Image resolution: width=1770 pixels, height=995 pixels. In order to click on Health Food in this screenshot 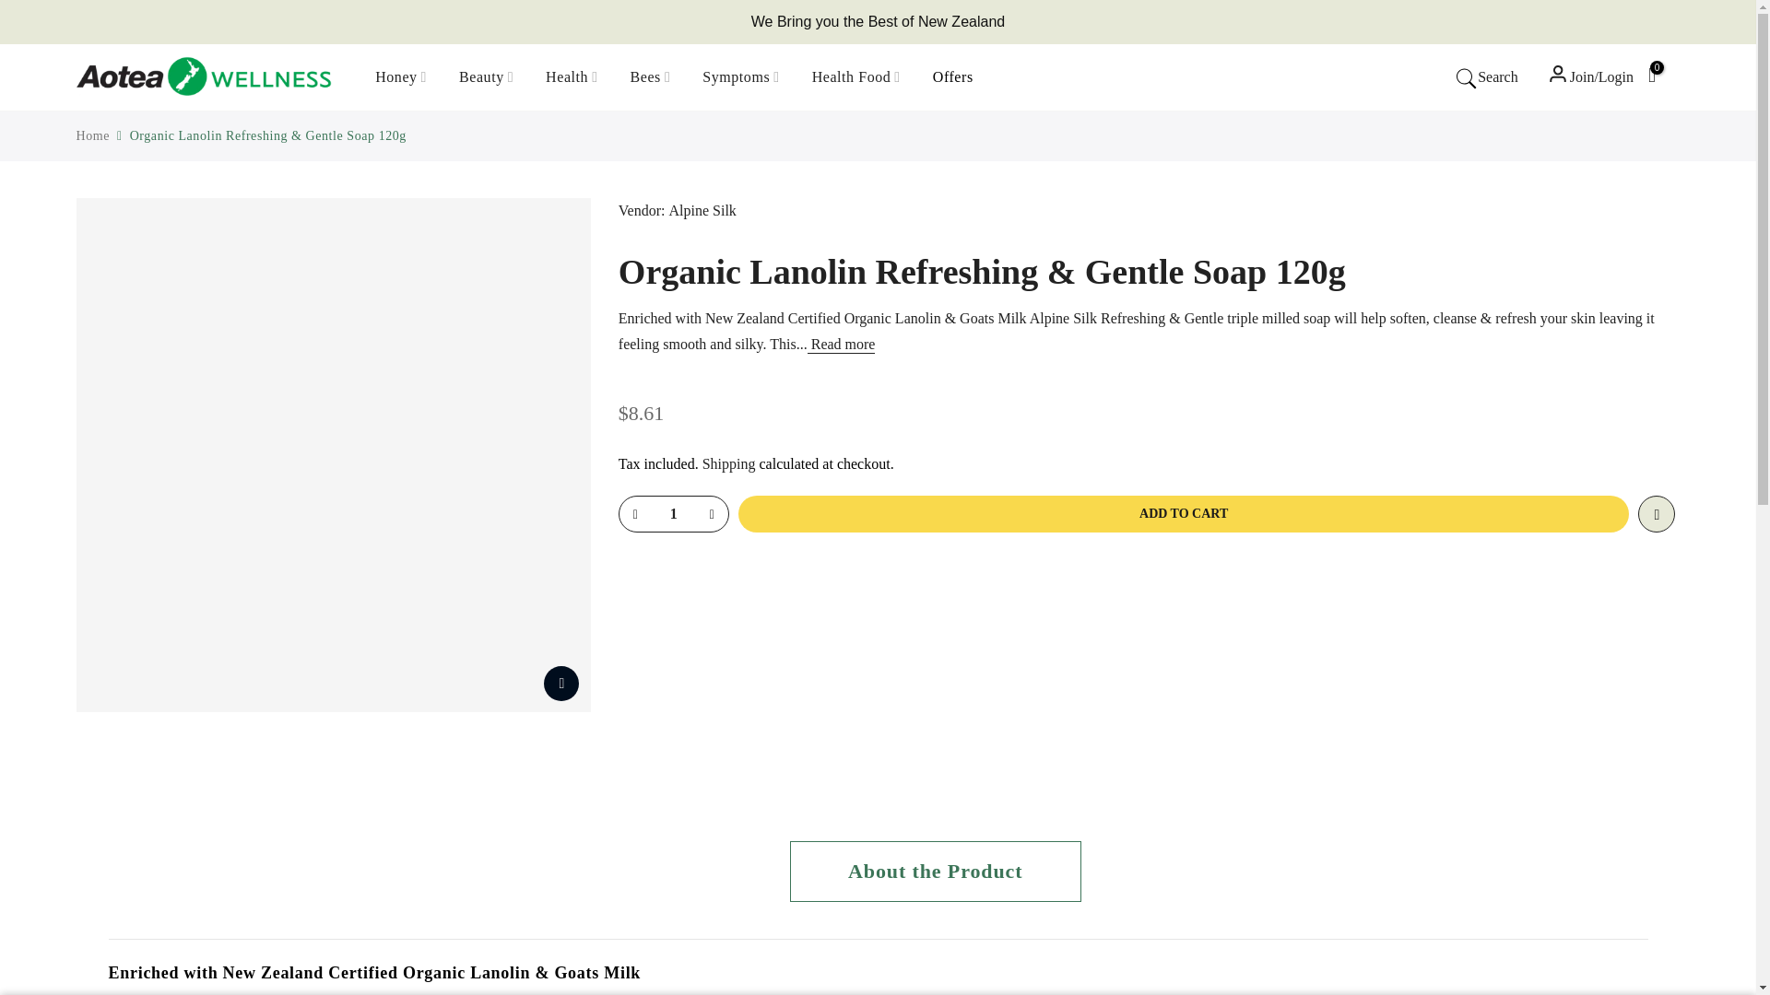, I will do `click(855, 76)`.